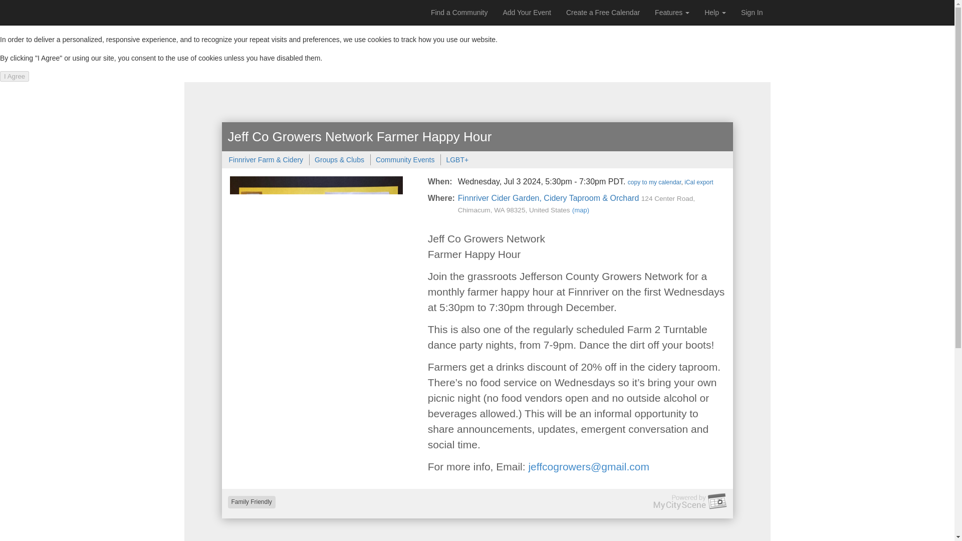 The width and height of the screenshot is (962, 541). I want to click on Find a Community, so click(459, 12).